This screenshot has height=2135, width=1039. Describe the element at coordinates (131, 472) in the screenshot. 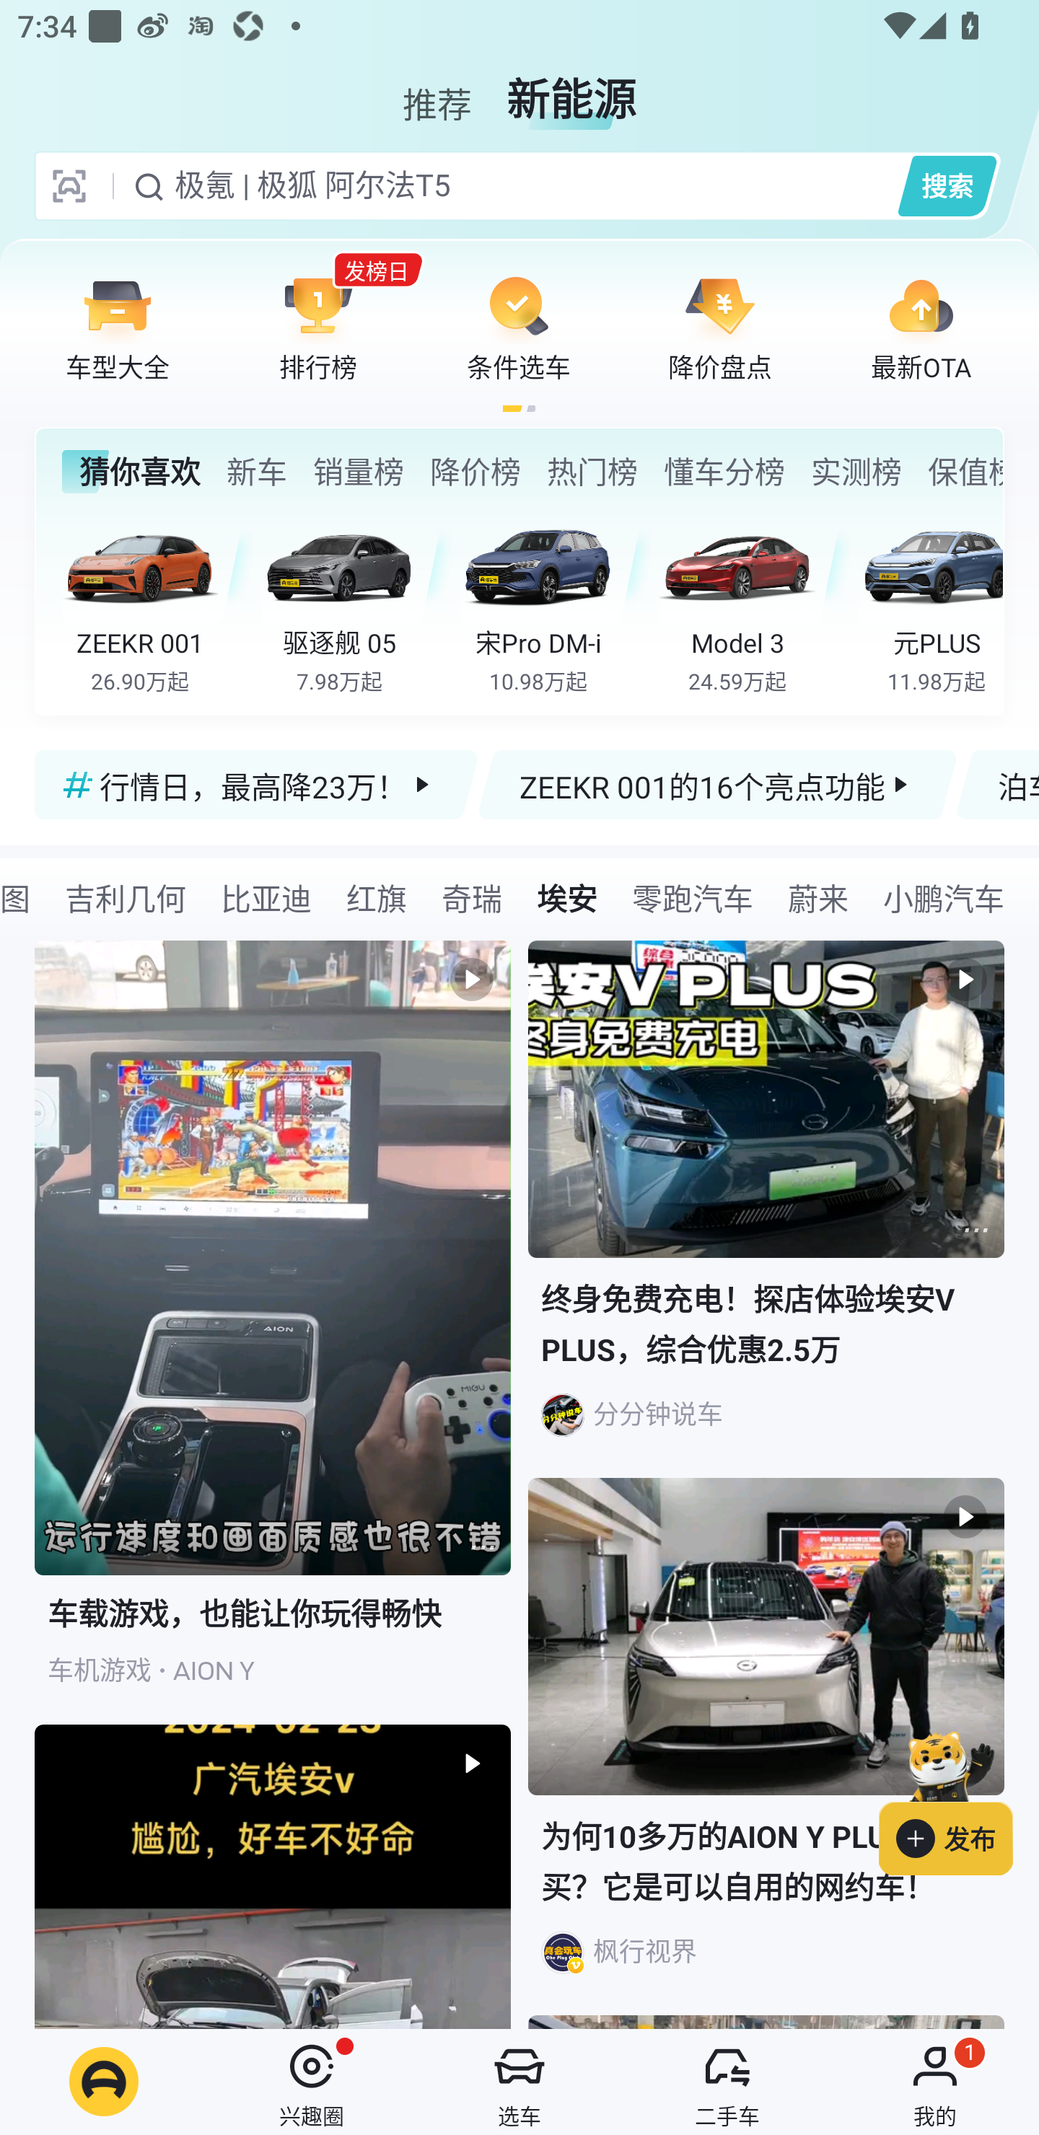

I see `猜你喜欢` at that location.